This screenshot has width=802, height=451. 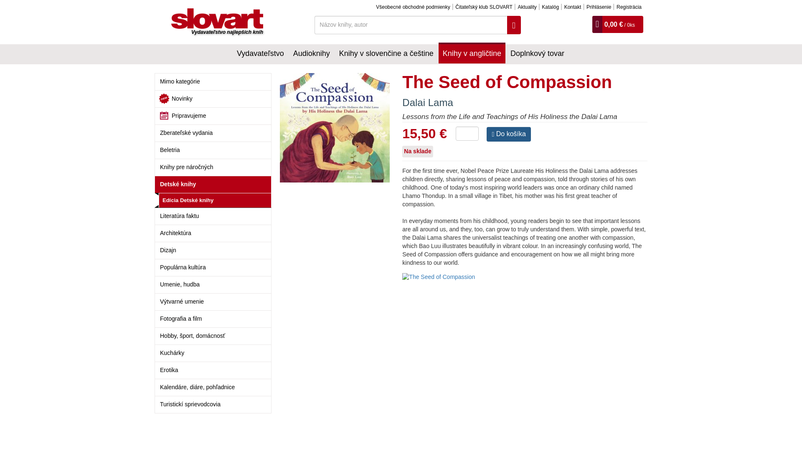 I want to click on Pripravujeme, so click(x=213, y=116).